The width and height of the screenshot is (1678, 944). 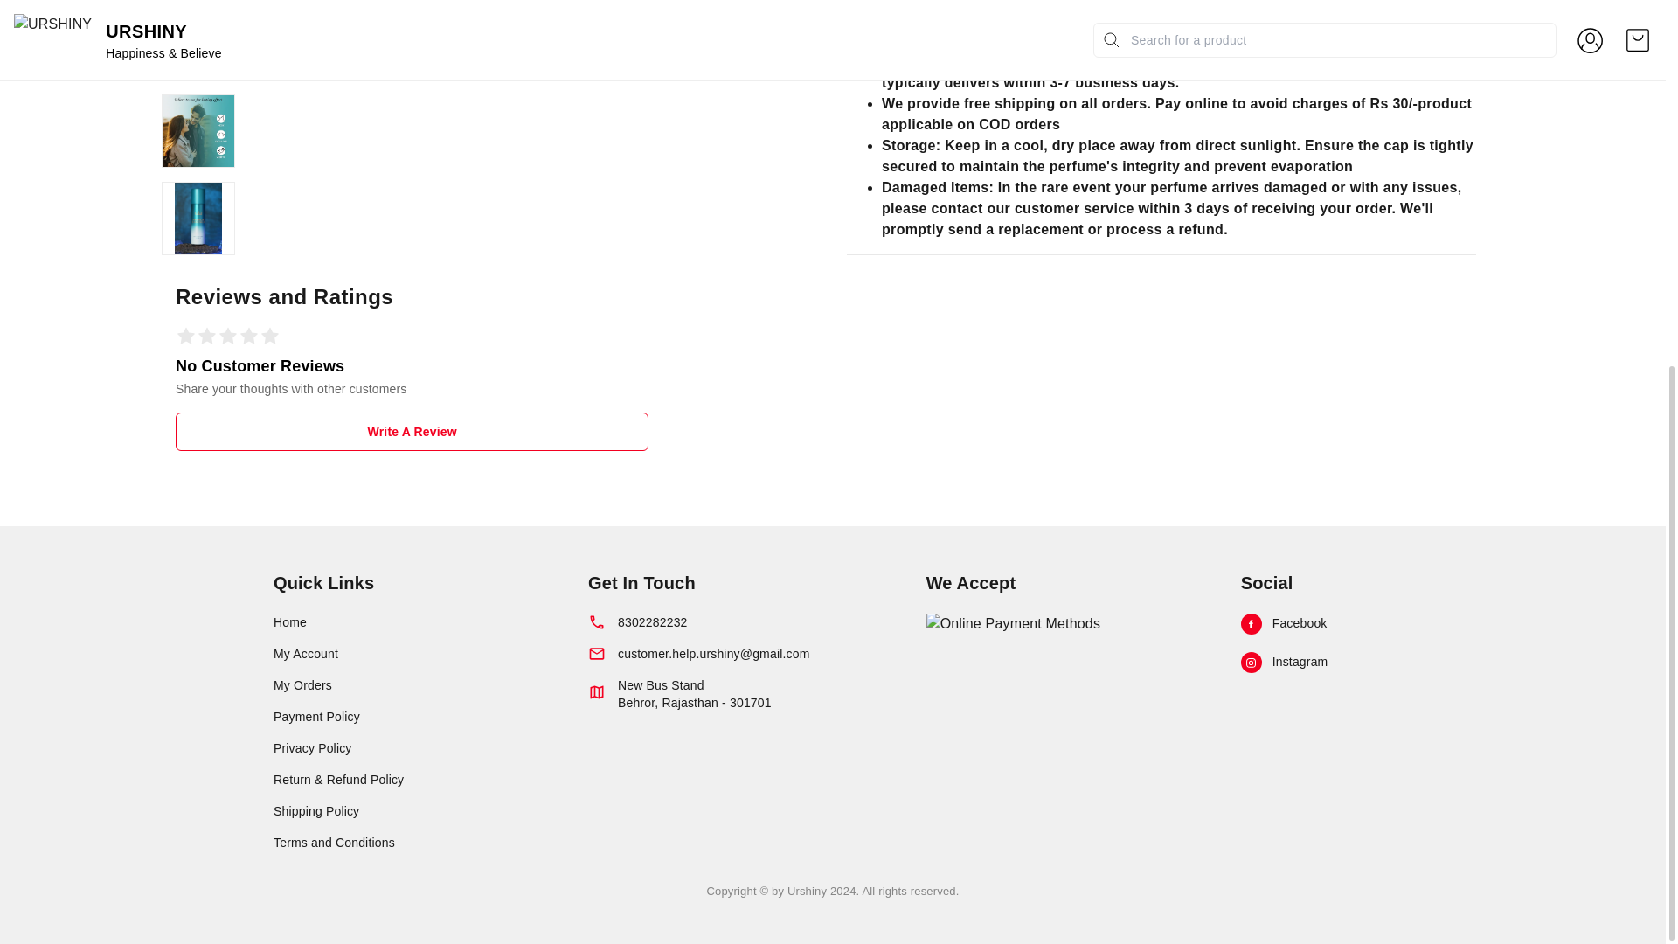 What do you see at coordinates (413, 654) in the screenshot?
I see `Write A Review` at bounding box center [413, 654].